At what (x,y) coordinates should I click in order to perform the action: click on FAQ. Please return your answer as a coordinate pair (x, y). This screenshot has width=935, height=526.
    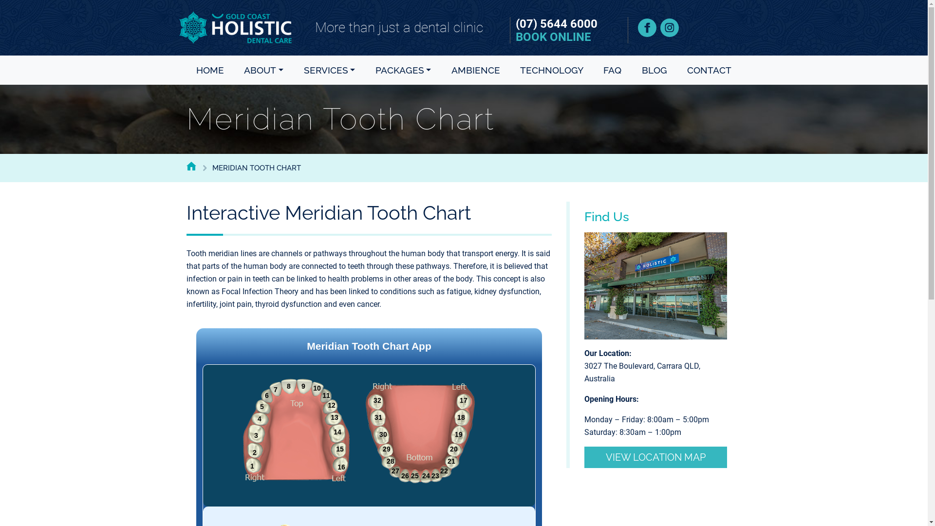
    Looking at the image, I should click on (613, 70).